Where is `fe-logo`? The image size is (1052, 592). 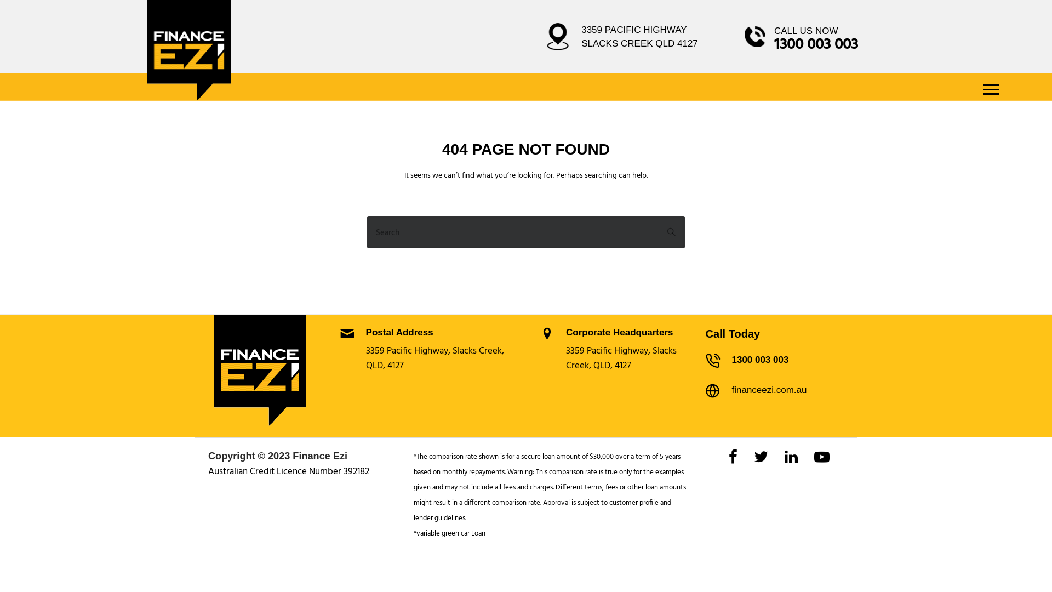 fe-logo is located at coordinates (260, 371).